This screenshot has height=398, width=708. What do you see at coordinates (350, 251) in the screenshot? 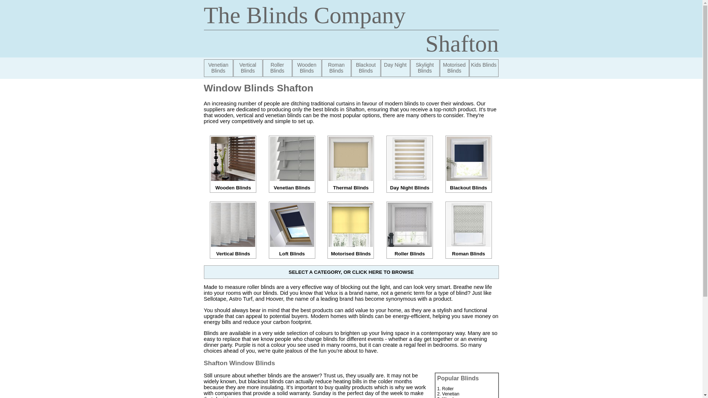
I see `Motorised Blinds` at bounding box center [350, 251].